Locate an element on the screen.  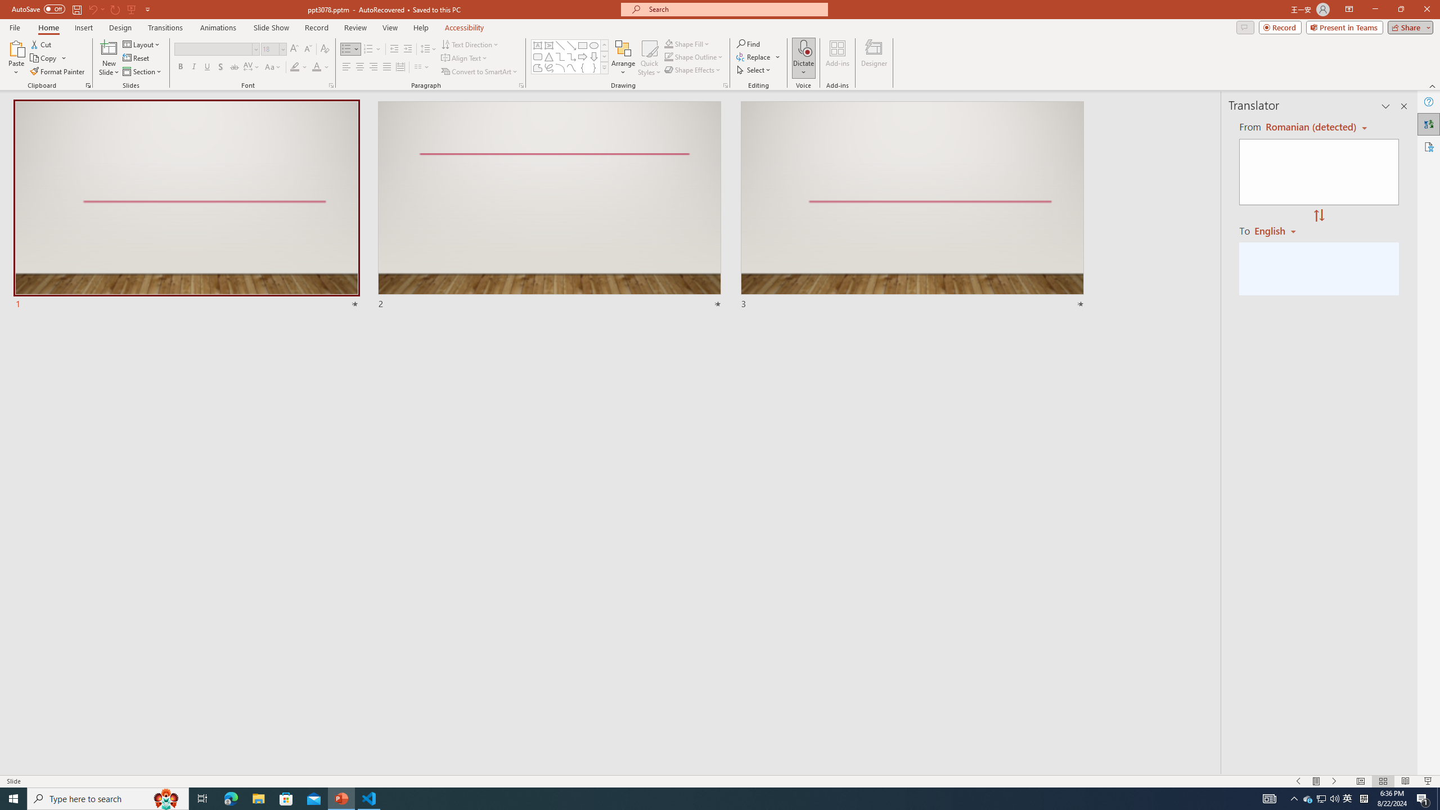
Line is located at coordinates (560, 45).